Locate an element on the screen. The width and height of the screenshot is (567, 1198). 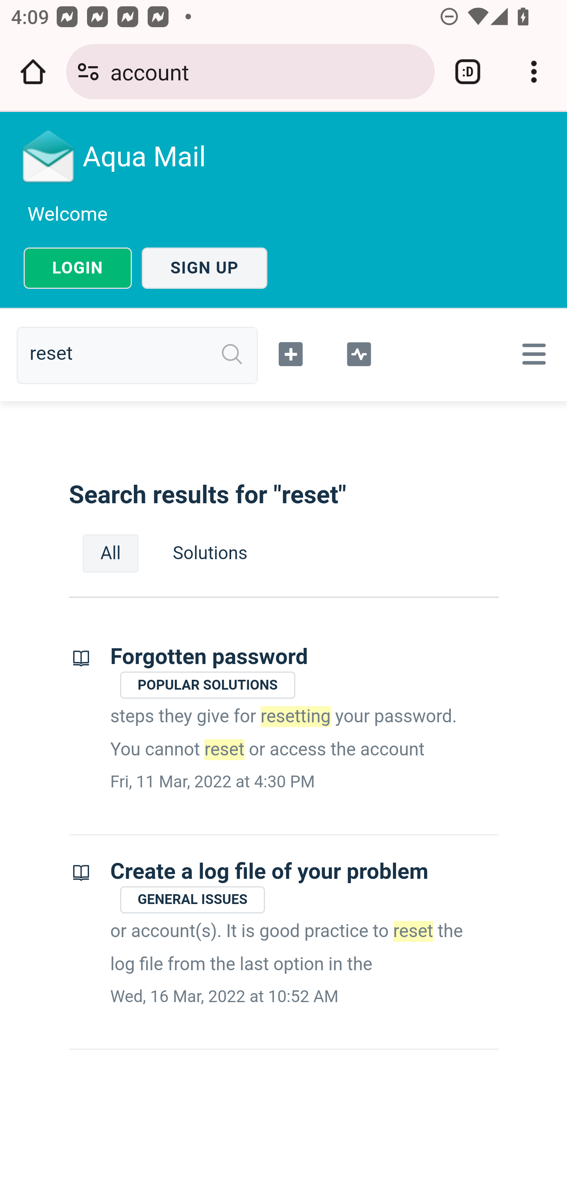
Logo is located at coordinates (49, 156).